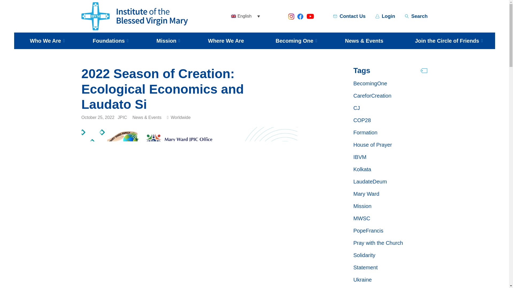  Describe the element at coordinates (166, 41) in the screenshot. I see `Mission` at that location.